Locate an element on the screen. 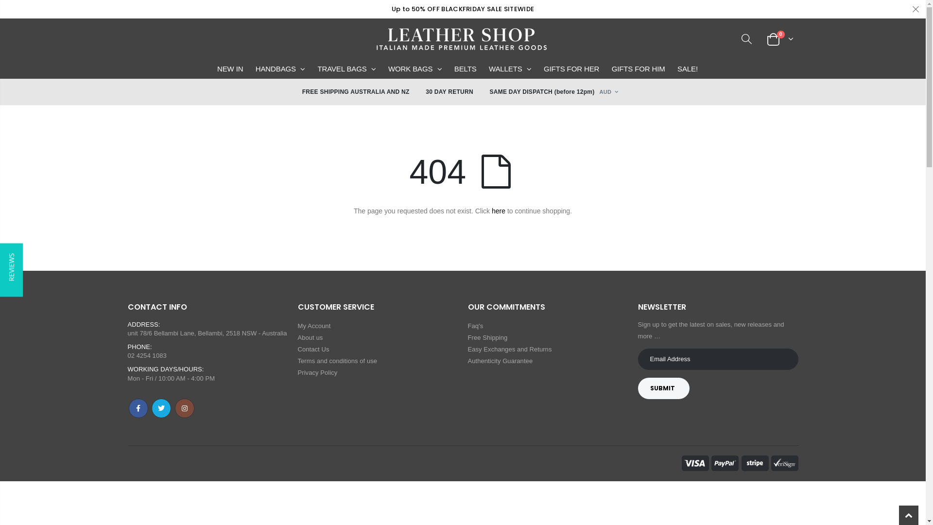  BDT is located at coordinates (608, 254).